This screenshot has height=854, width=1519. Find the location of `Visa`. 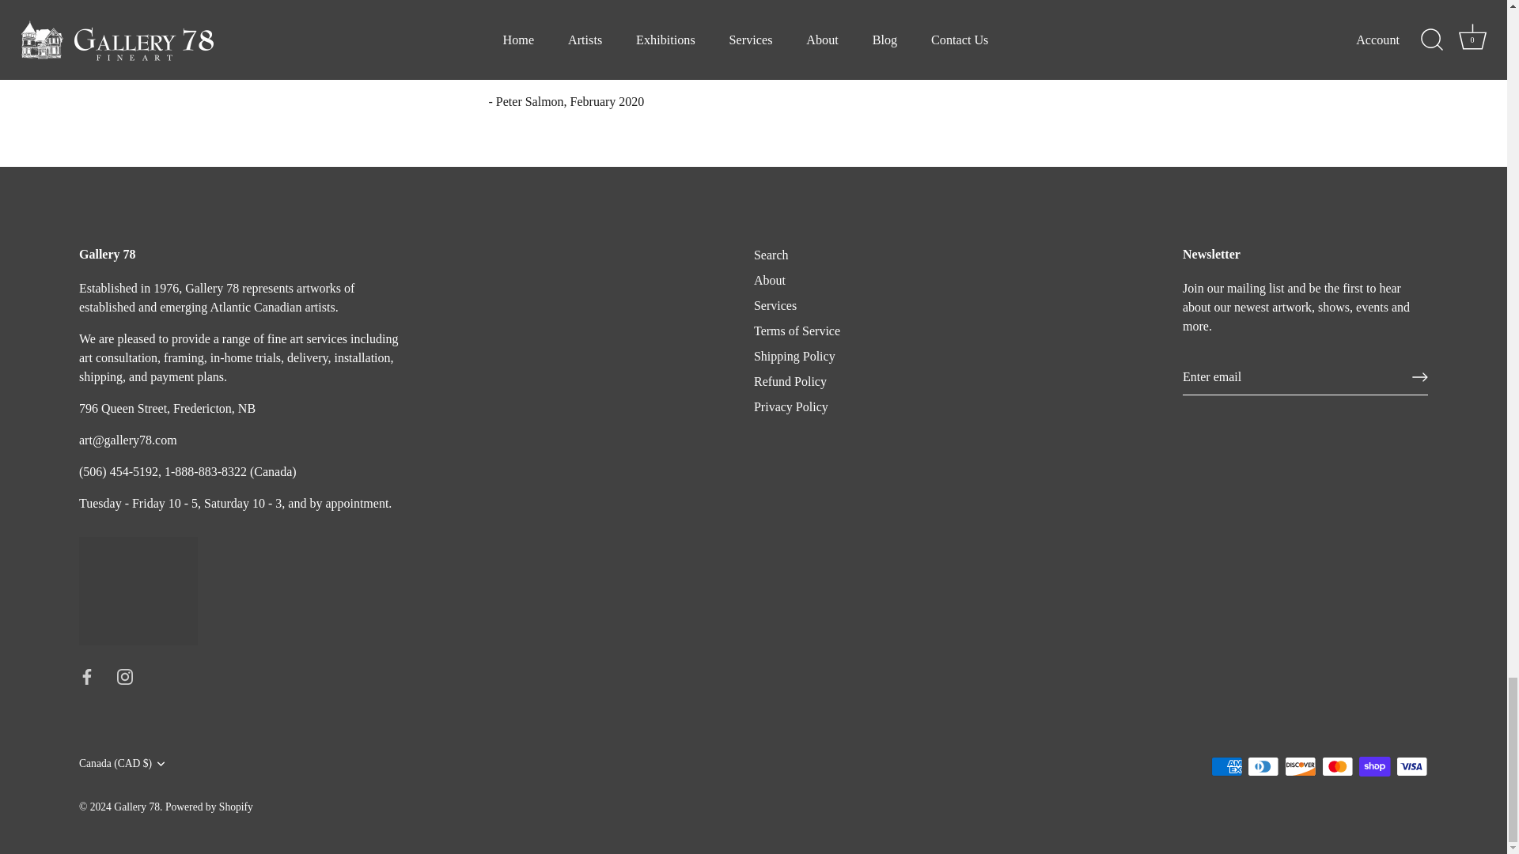

Visa is located at coordinates (1411, 765).